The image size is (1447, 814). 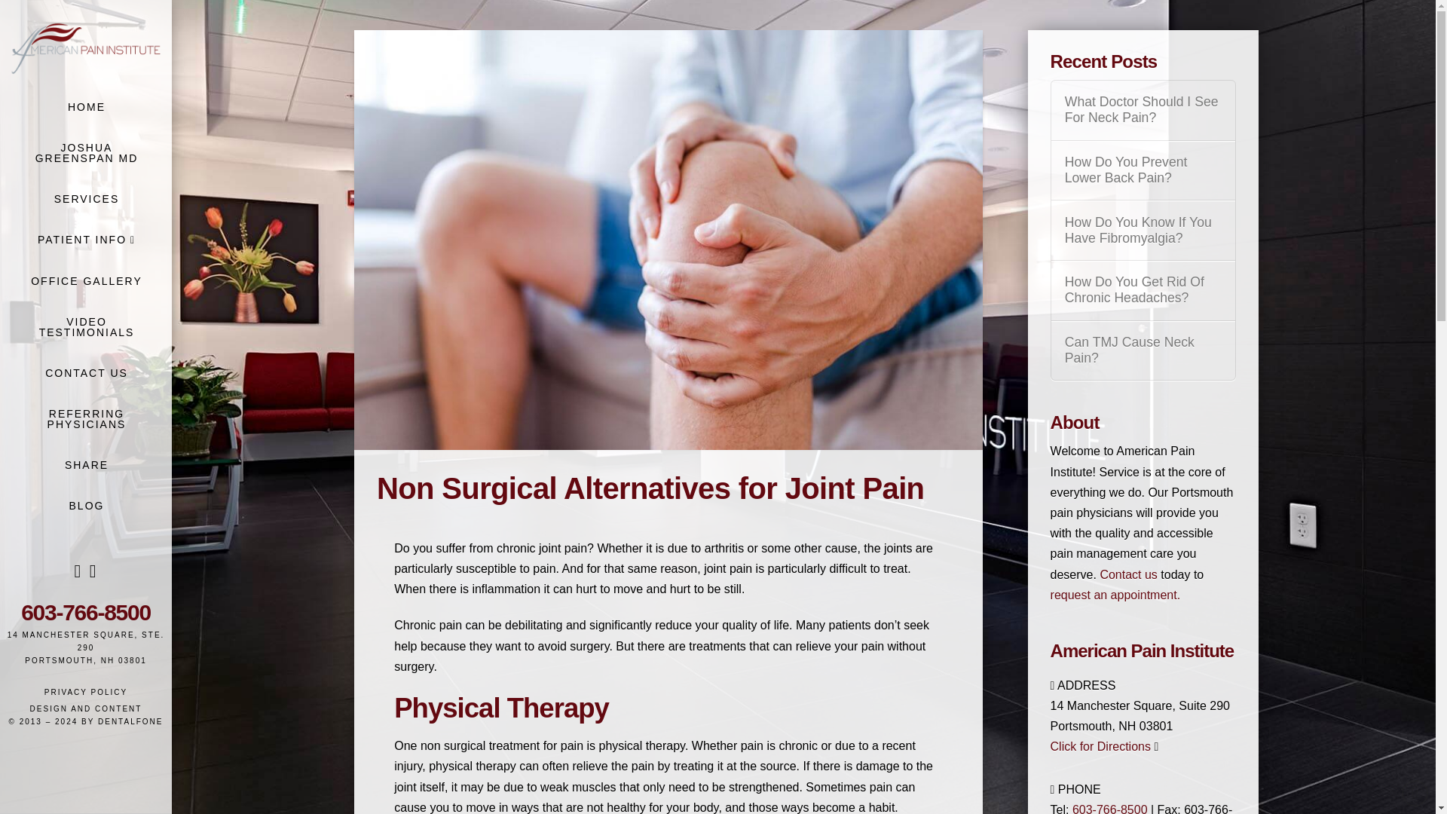 What do you see at coordinates (86, 326) in the screenshot?
I see `VIDEO TESTIMONIALS` at bounding box center [86, 326].